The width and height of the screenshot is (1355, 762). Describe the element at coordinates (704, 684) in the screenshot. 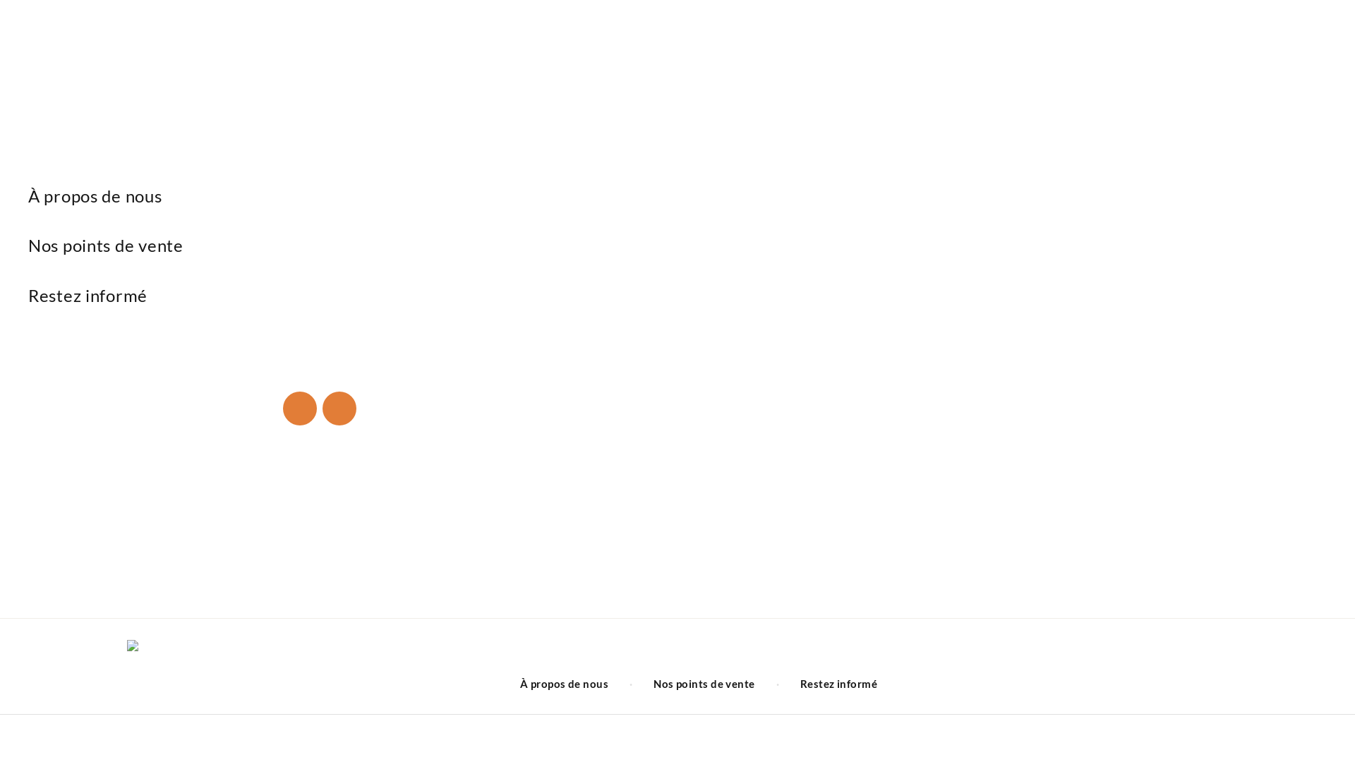

I see `Nos points de vente` at that location.